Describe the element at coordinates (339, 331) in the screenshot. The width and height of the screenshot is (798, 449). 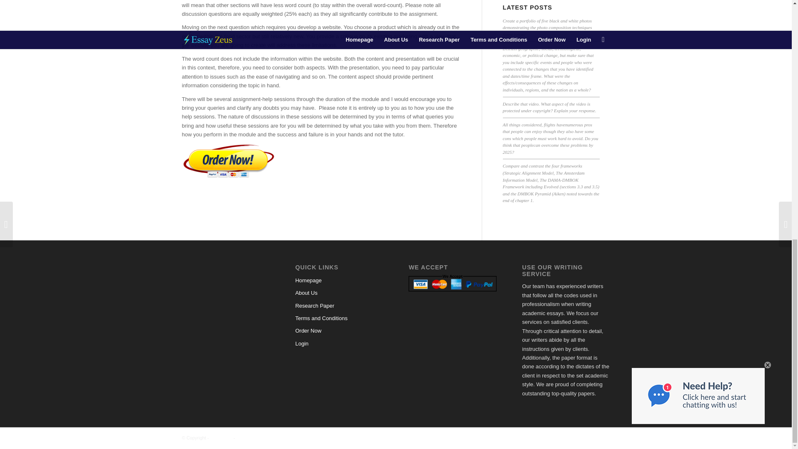
I see `Order Now` at that location.